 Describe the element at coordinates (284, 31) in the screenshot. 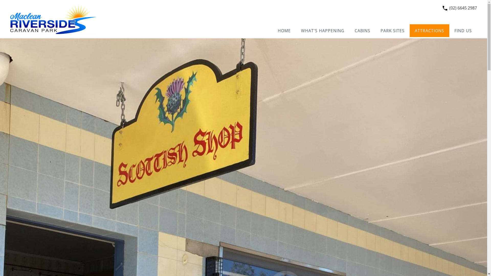

I see `HOME` at that location.